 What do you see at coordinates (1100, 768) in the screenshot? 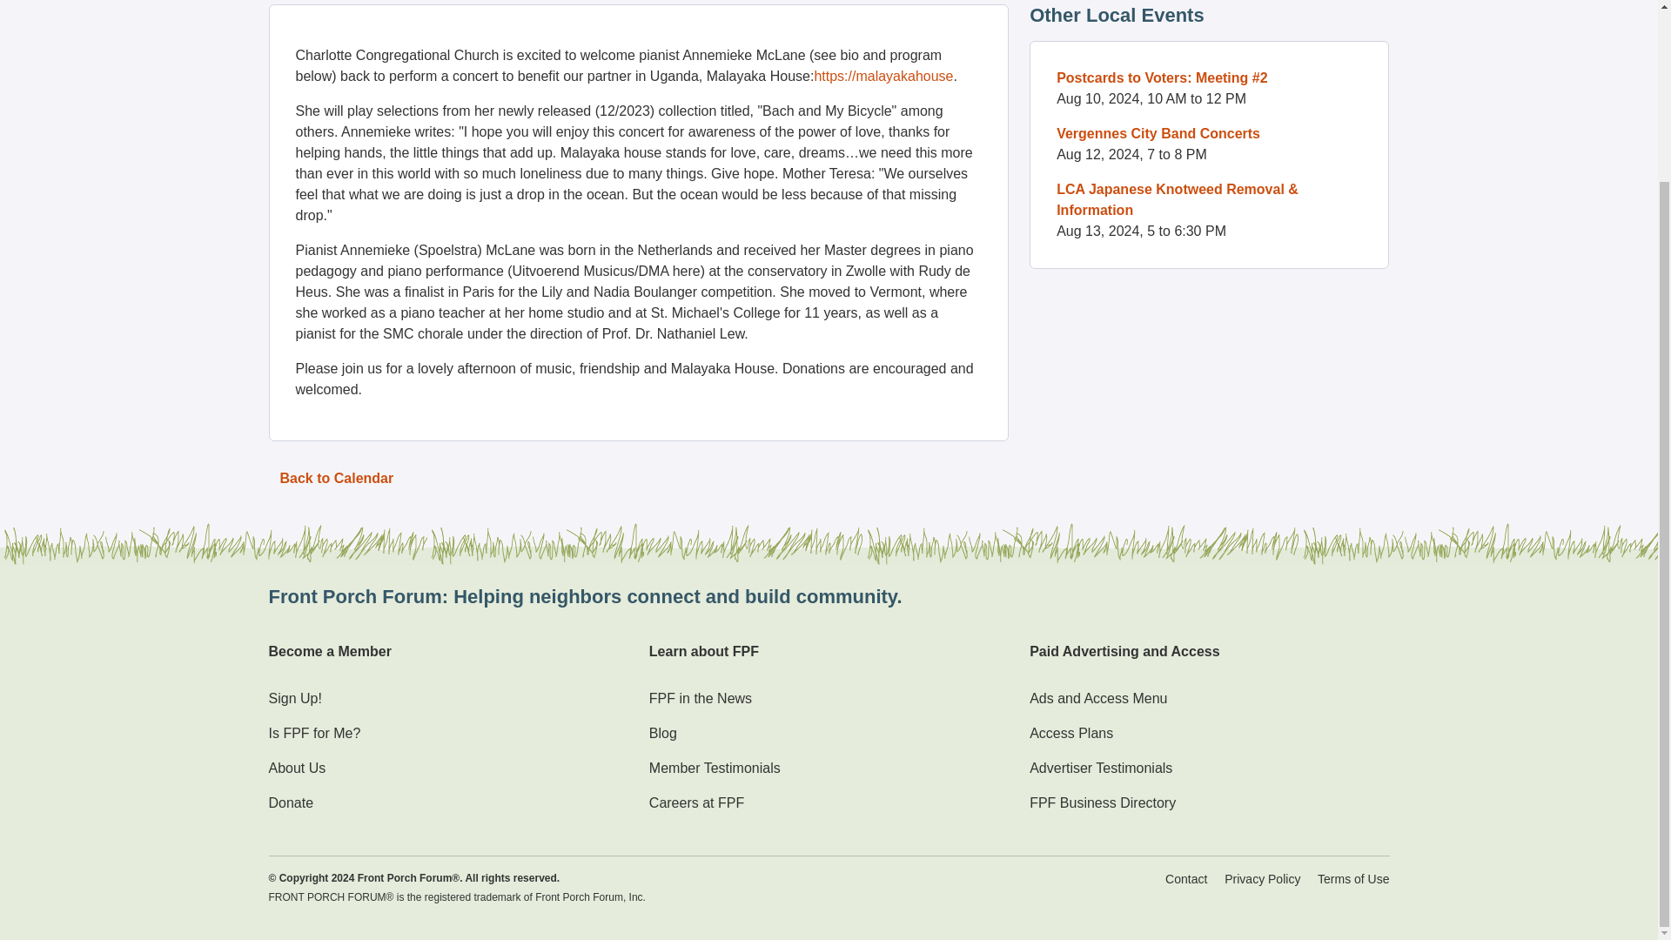
I see `Advertiser Testimonials` at bounding box center [1100, 768].